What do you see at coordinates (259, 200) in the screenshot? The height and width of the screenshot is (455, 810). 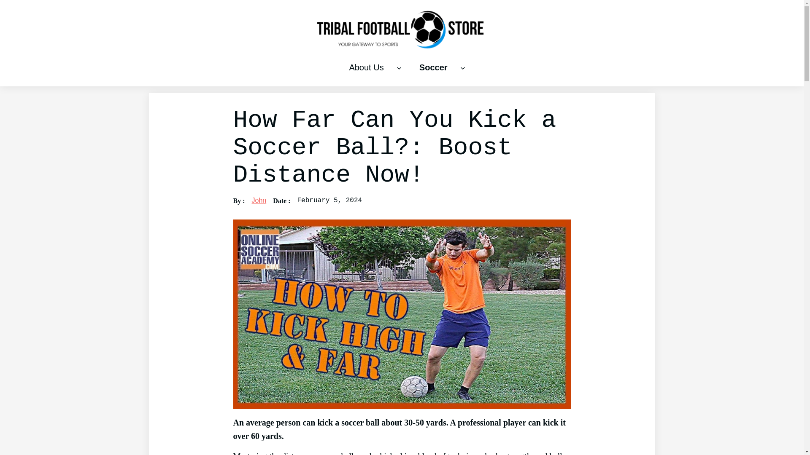 I see `John` at bounding box center [259, 200].